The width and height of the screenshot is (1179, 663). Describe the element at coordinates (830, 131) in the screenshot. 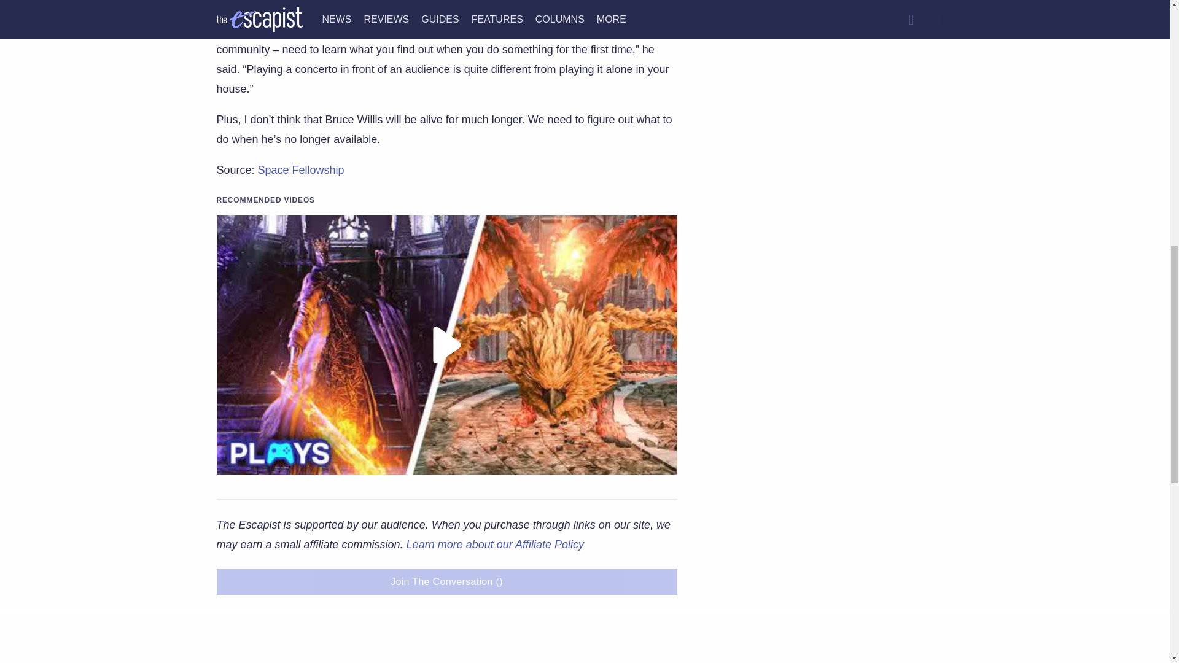

I see `3rd party ad content` at that location.